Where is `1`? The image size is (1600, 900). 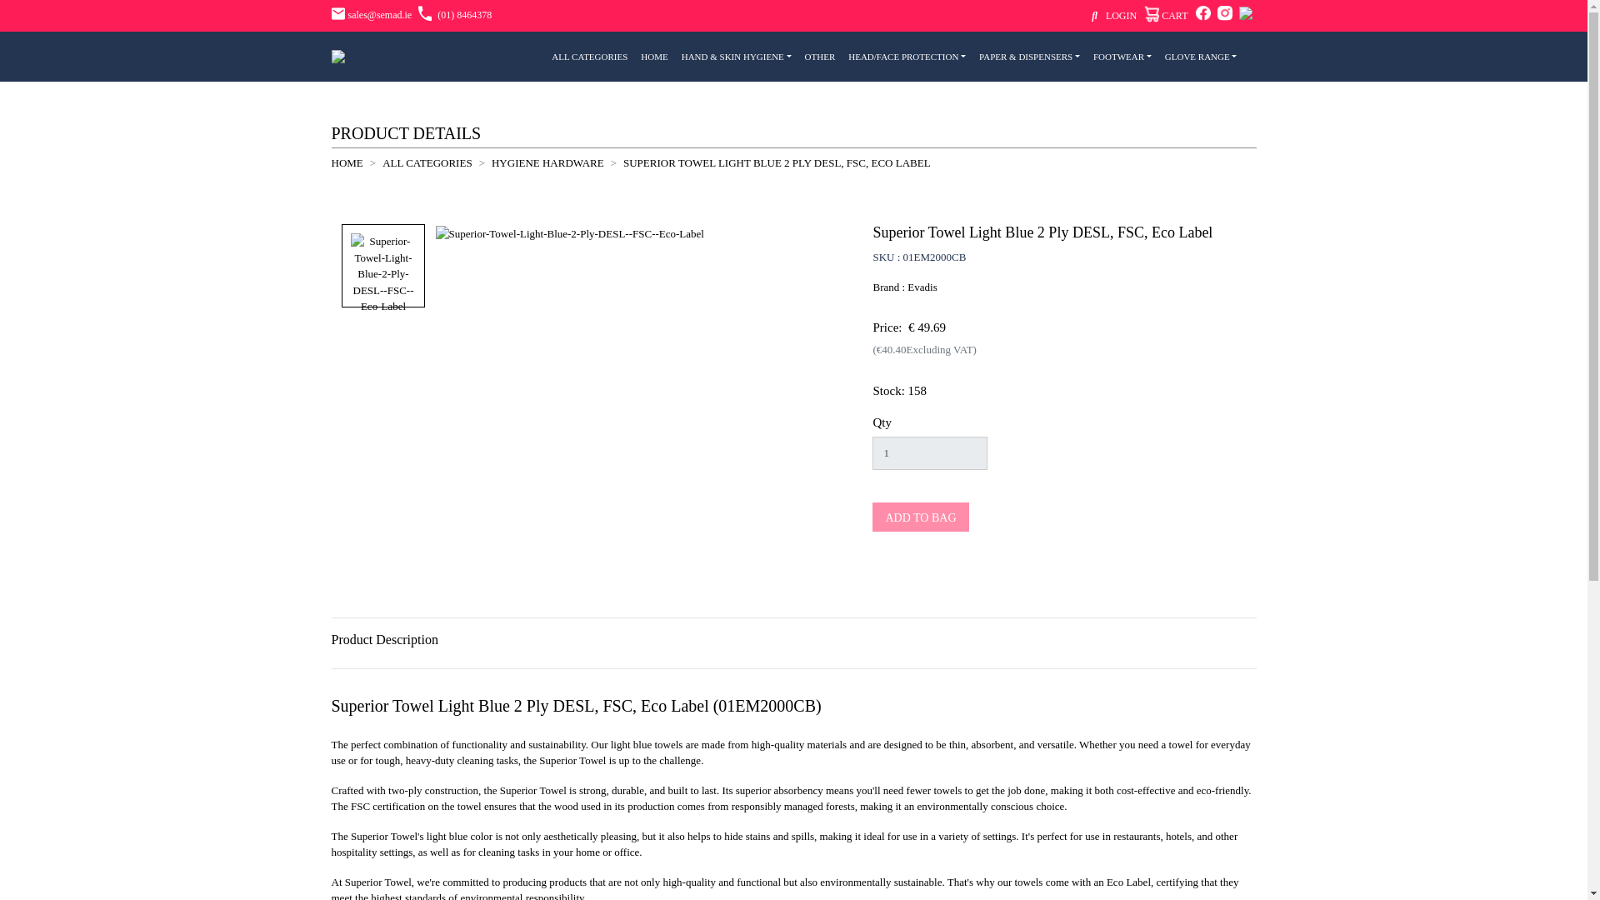 1 is located at coordinates (929, 452).